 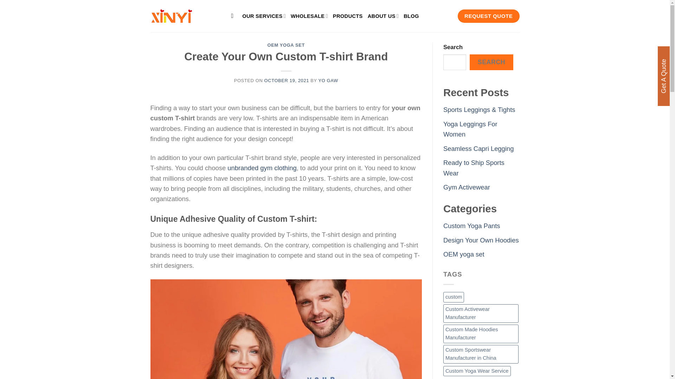 I want to click on OCTOBER 19, 2021, so click(x=287, y=80).